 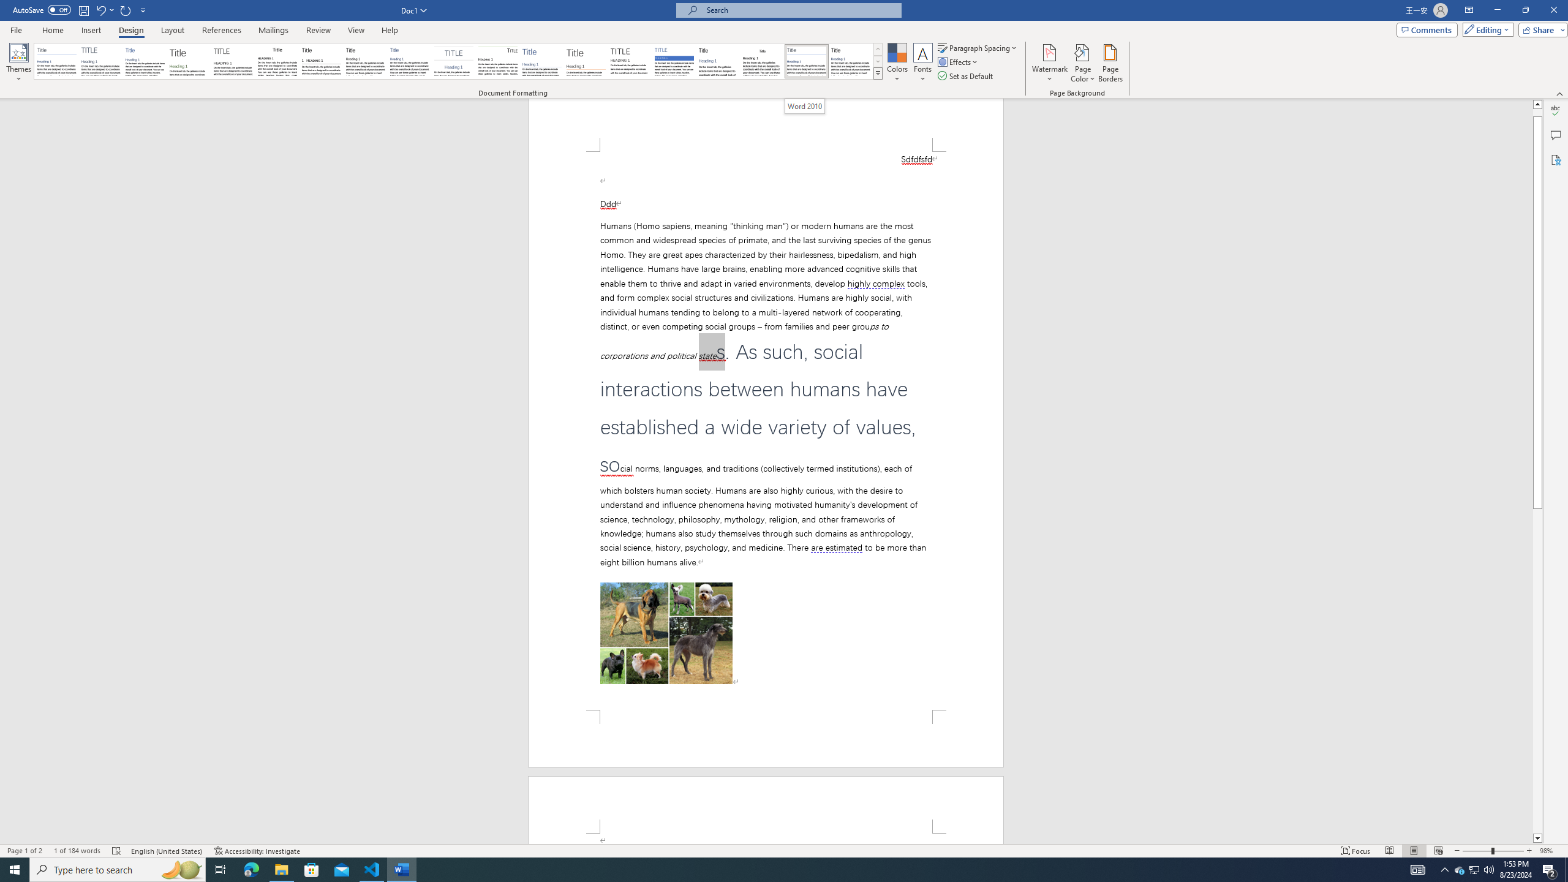 I want to click on Watermark, so click(x=1049, y=63).